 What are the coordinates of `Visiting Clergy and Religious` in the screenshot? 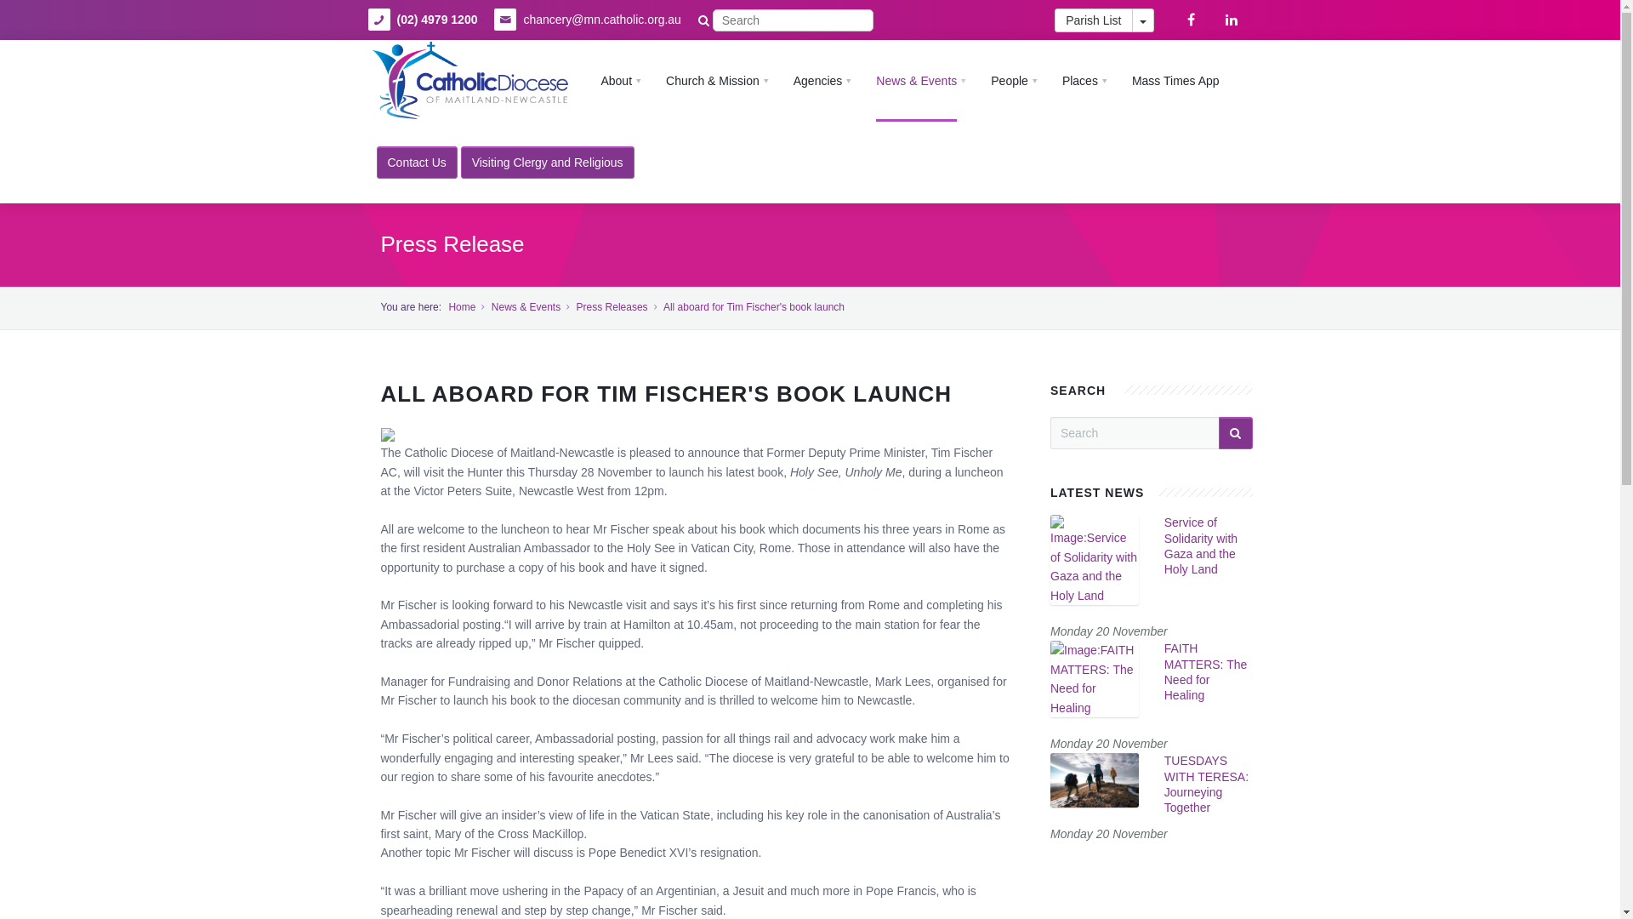 It's located at (548, 163).